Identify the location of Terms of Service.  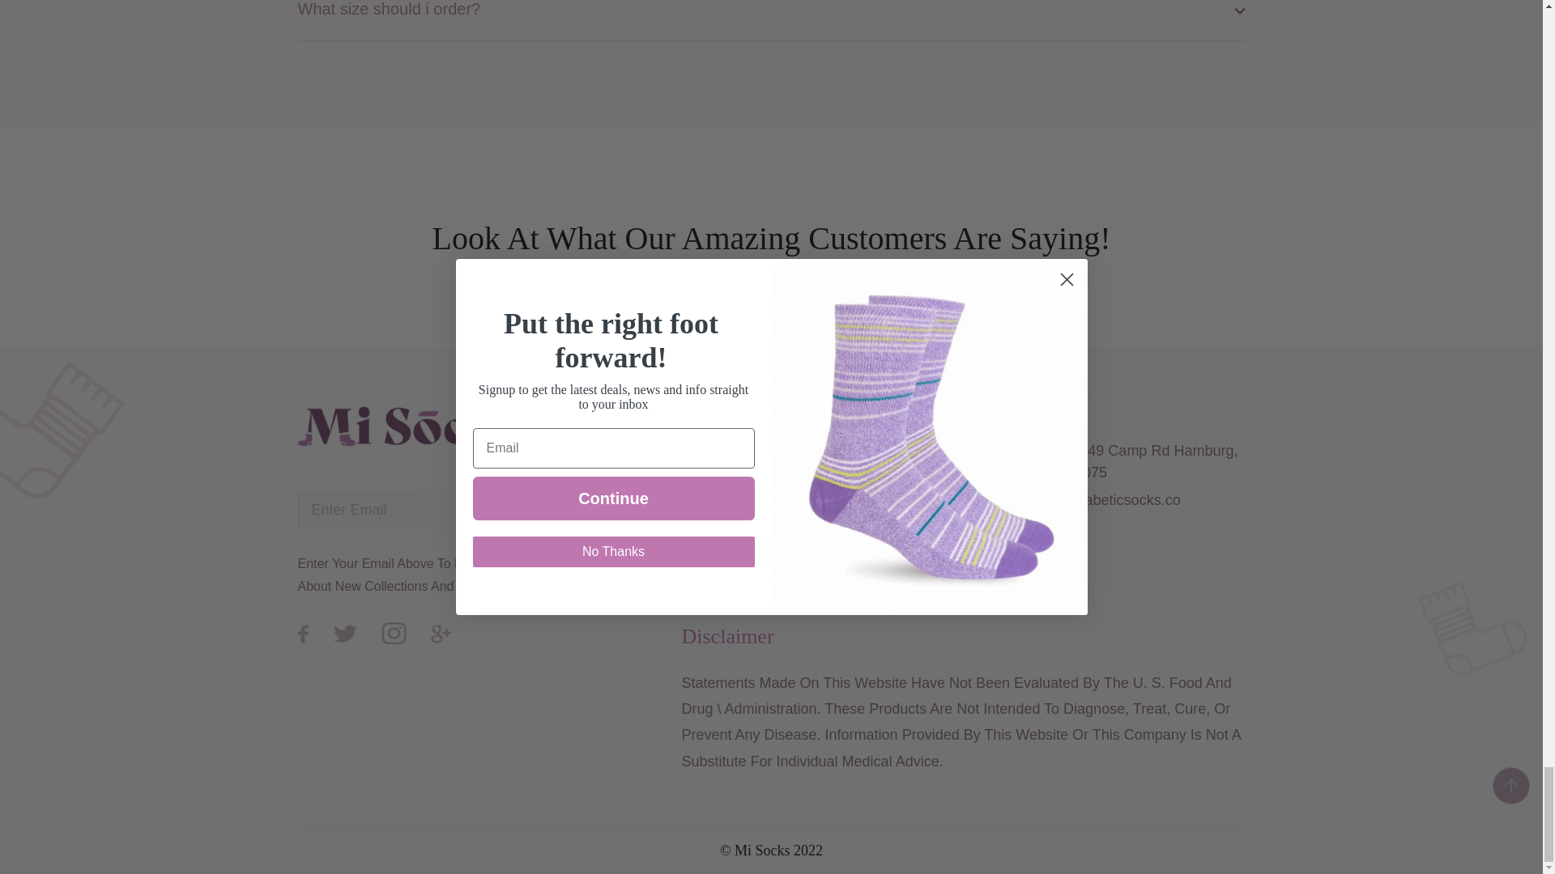
(876, 490).